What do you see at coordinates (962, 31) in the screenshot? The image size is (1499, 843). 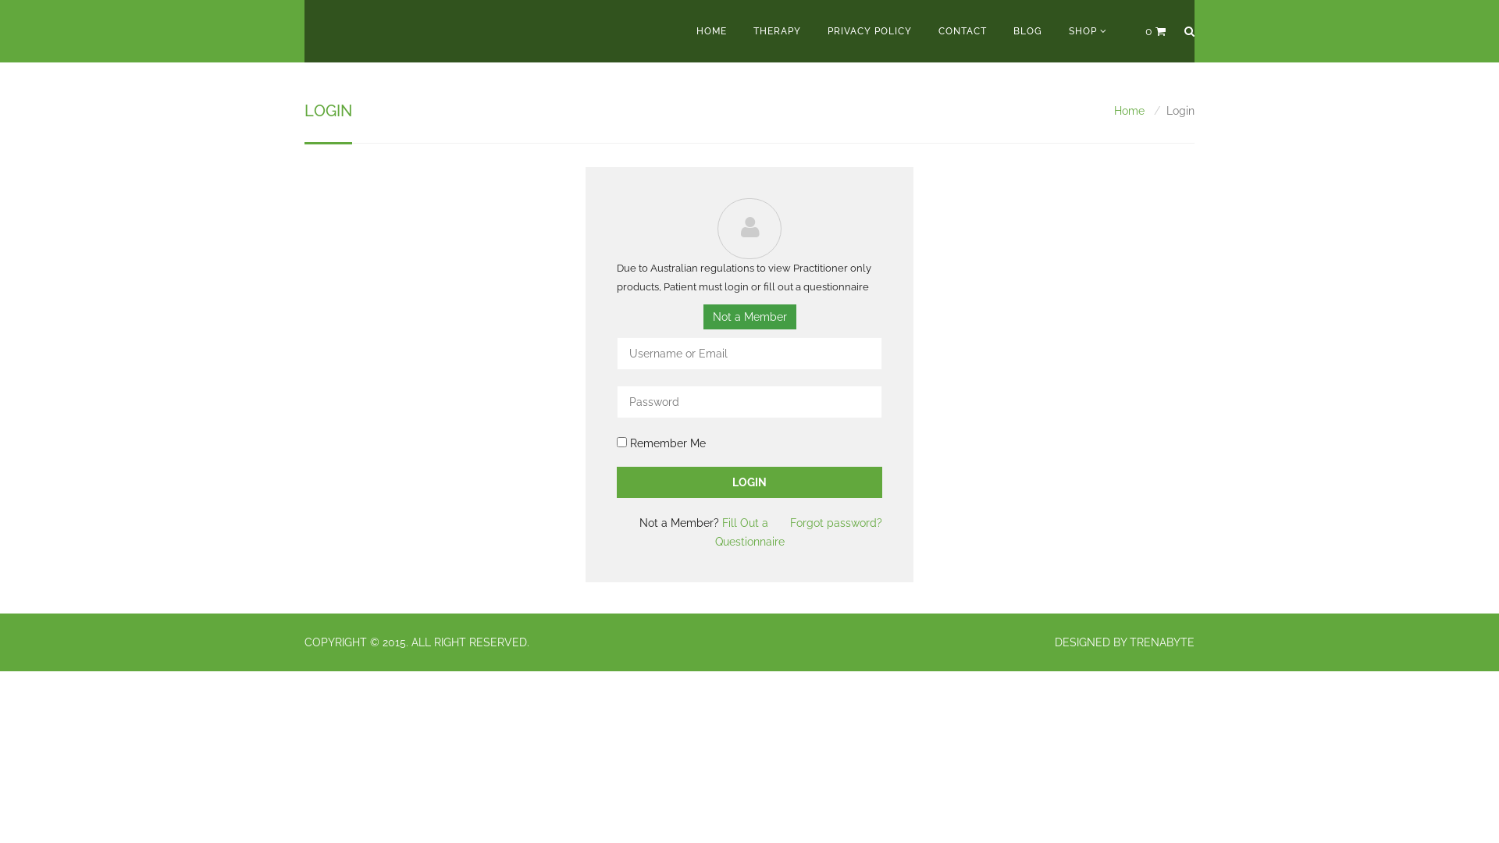 I see `CONTACT` at bounding box center [962, 31].